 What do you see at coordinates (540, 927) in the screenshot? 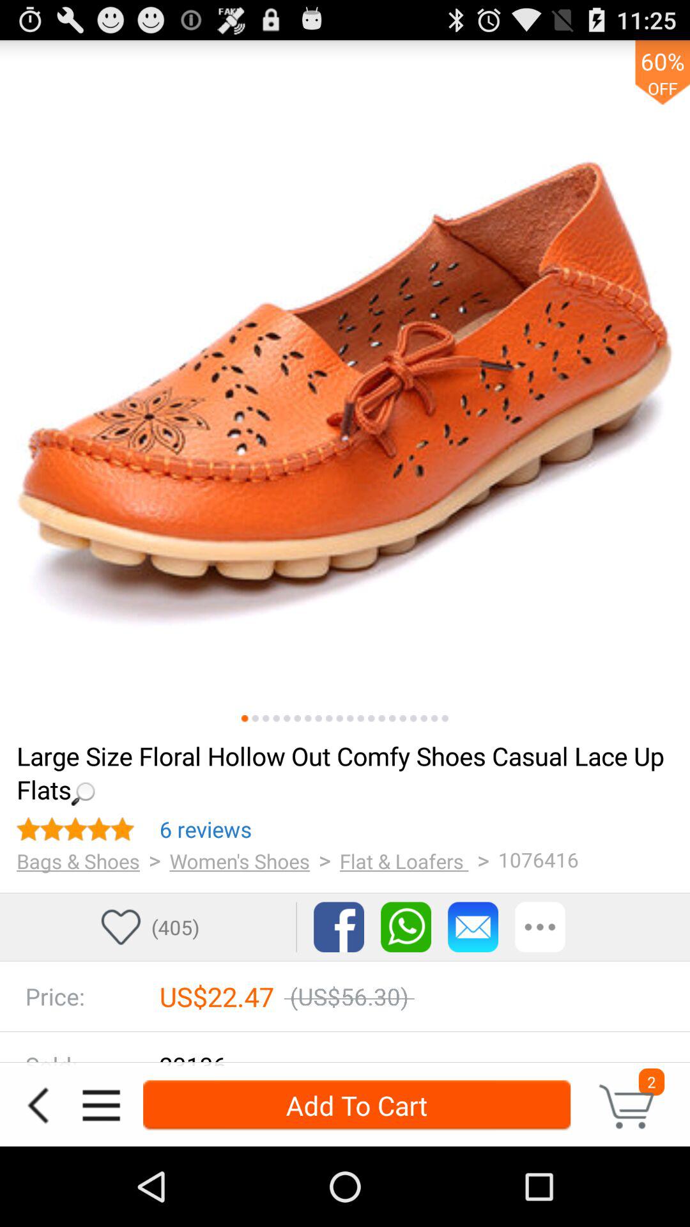
I see `other options of sharing` at bounding box center [540, 927].